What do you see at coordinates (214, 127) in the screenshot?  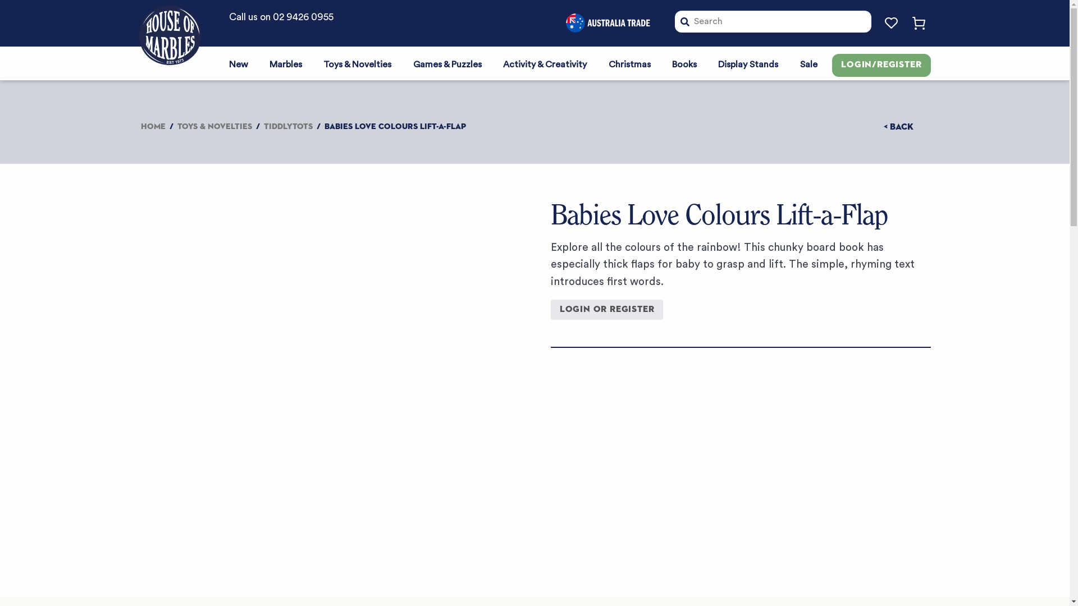 I see `TOYS & NOVELTIES` at bounding box center [214, 127].